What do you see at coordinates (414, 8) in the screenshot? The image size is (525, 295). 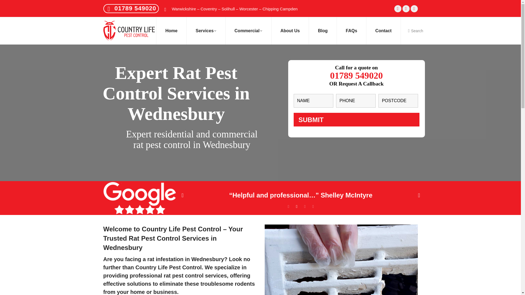 I see `Linkedin page opens in new window` at bounding box center [414, 8].